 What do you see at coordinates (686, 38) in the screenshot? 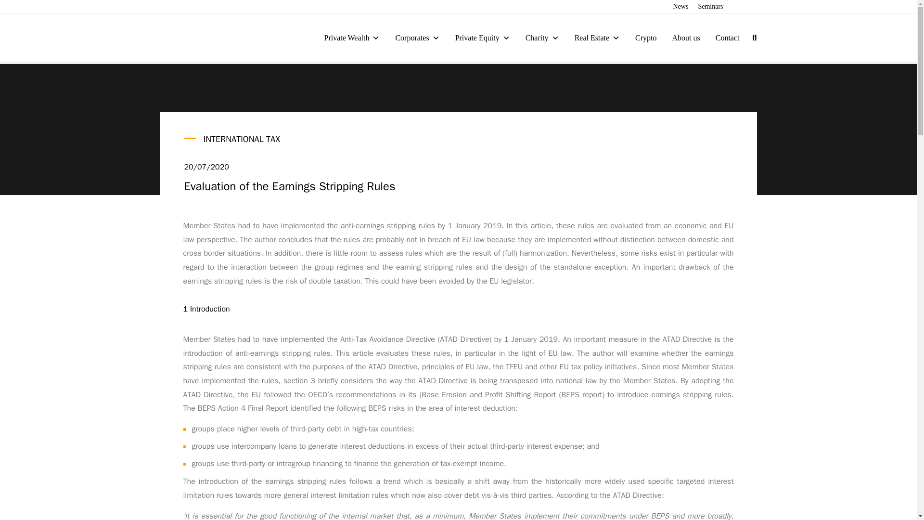
I see `About us` at bounding box center [686, 38].